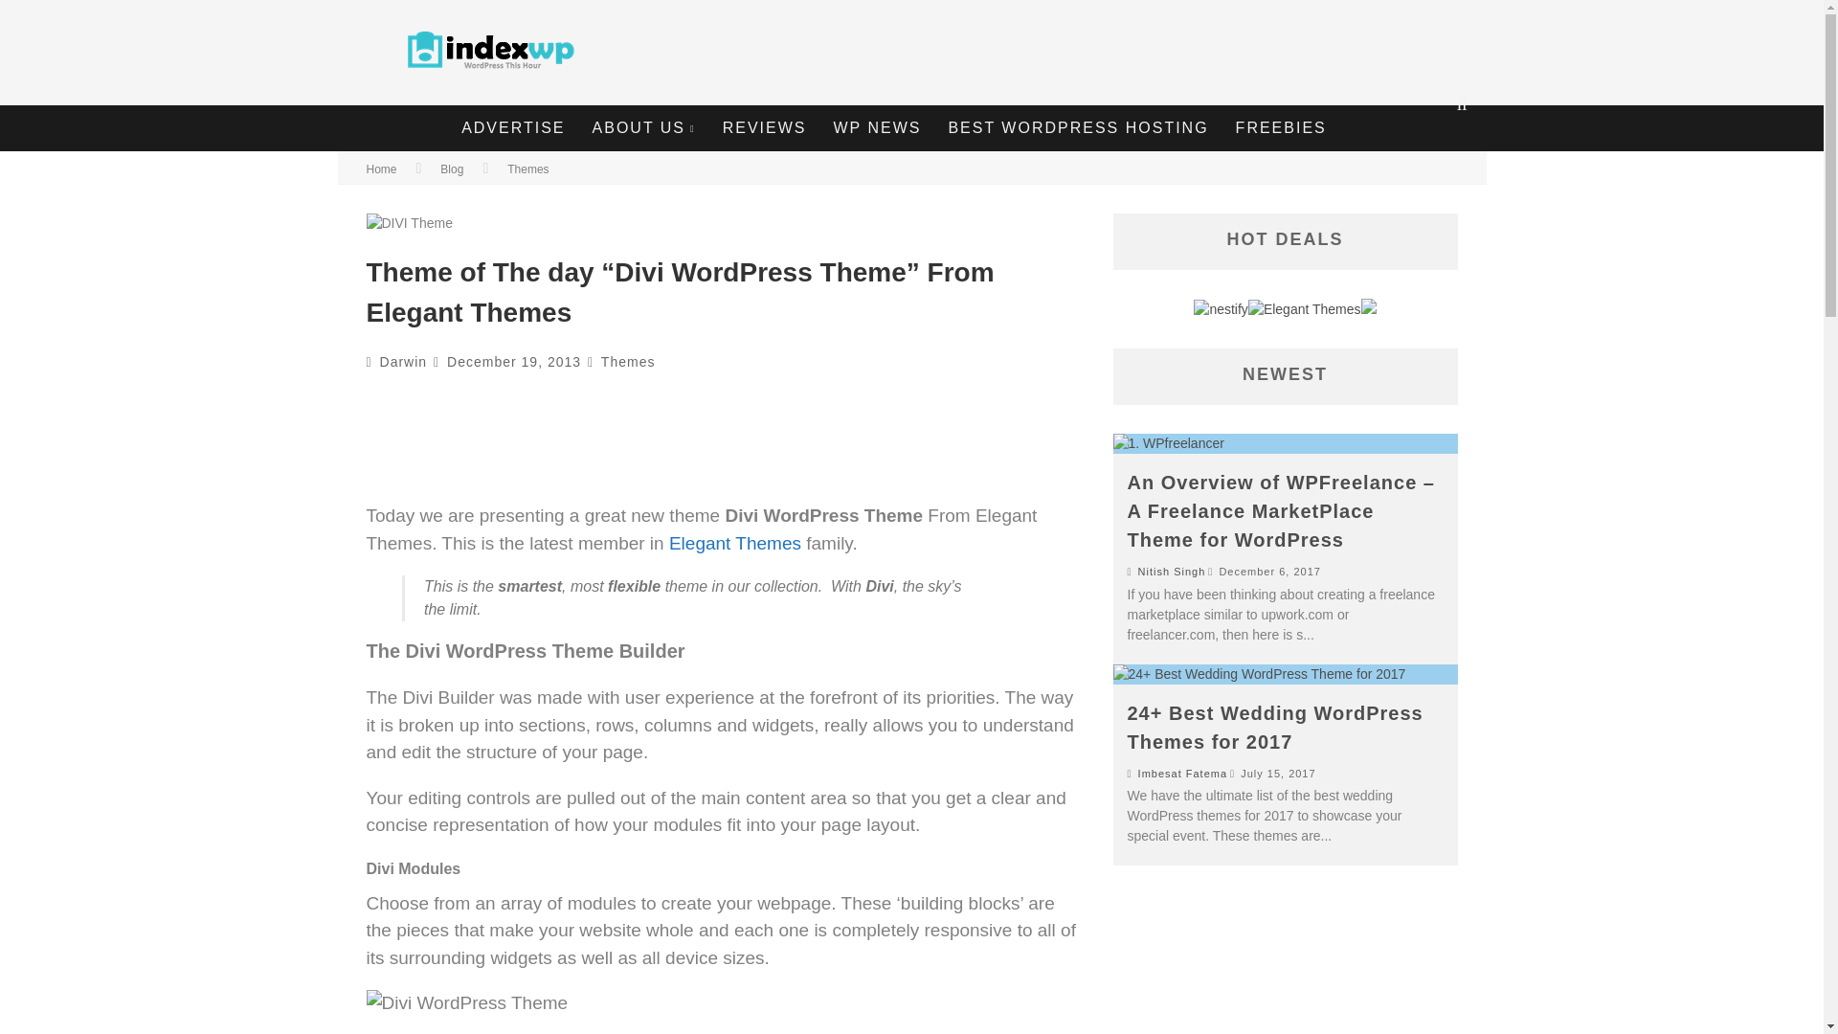  I want to click on ABOUT US, so click(643, 128).